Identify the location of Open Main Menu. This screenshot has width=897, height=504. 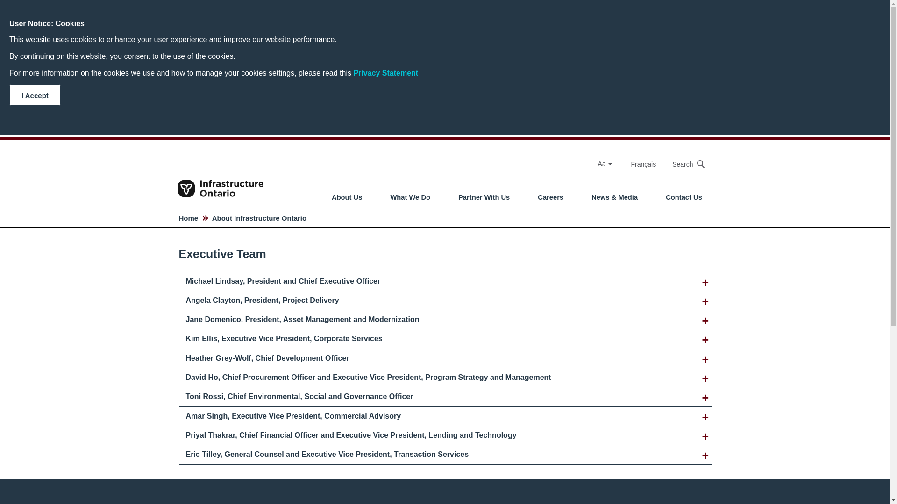
(451, 173).